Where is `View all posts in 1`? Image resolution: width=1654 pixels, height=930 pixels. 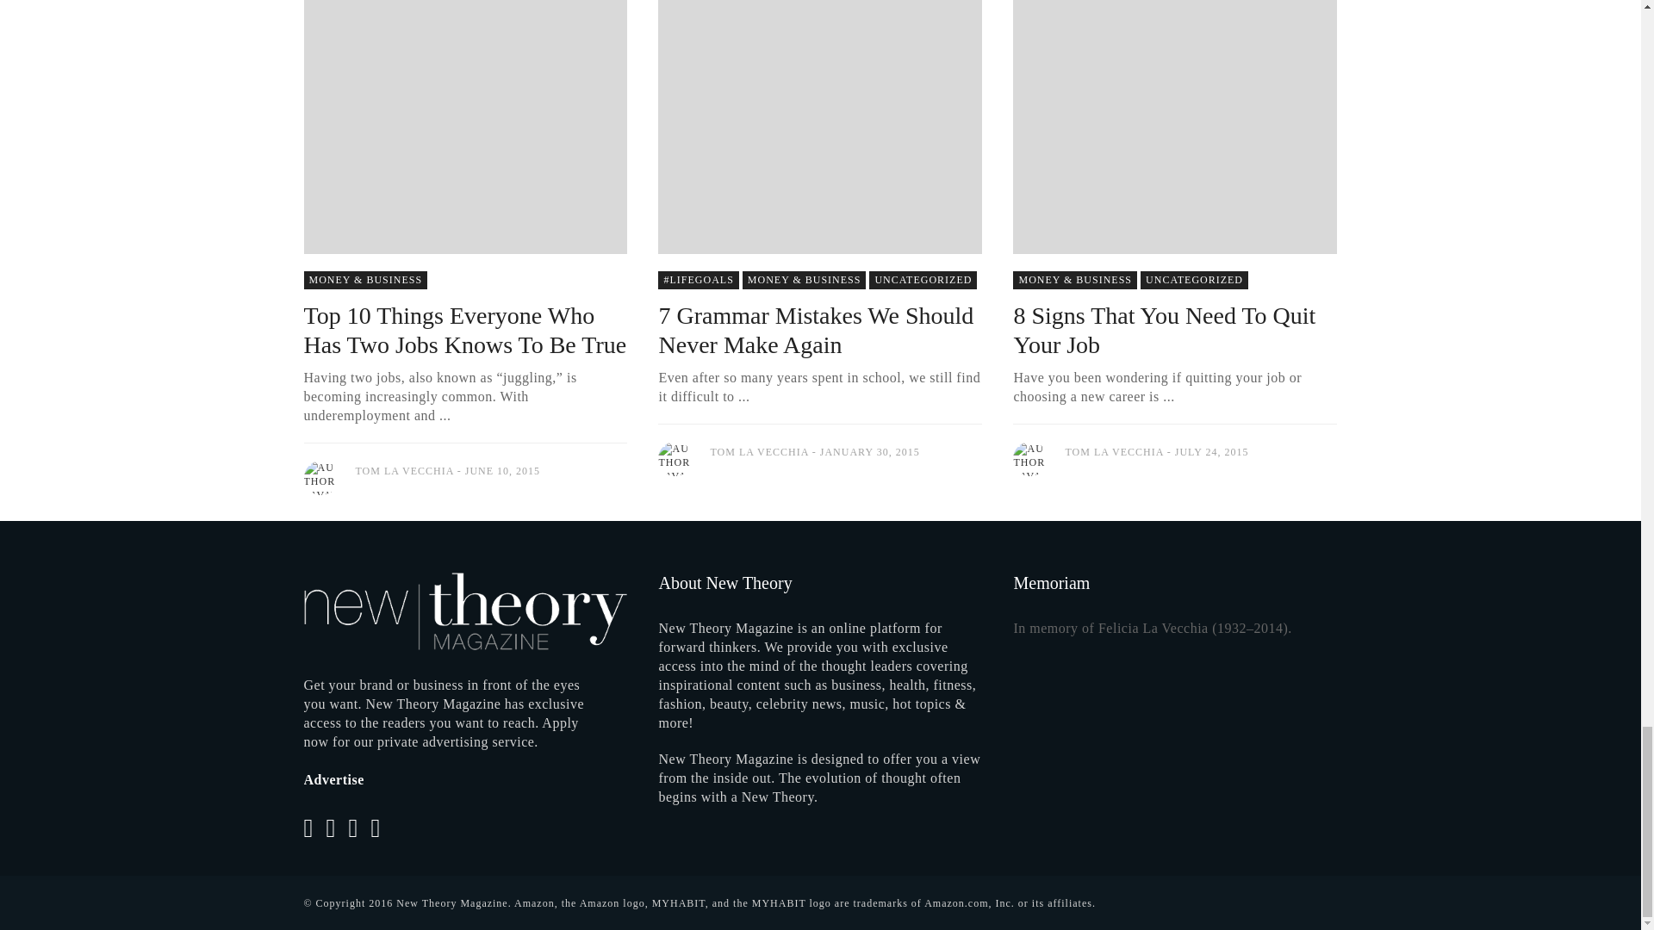
View all posts in 1 is located at coordinates (923, 280).